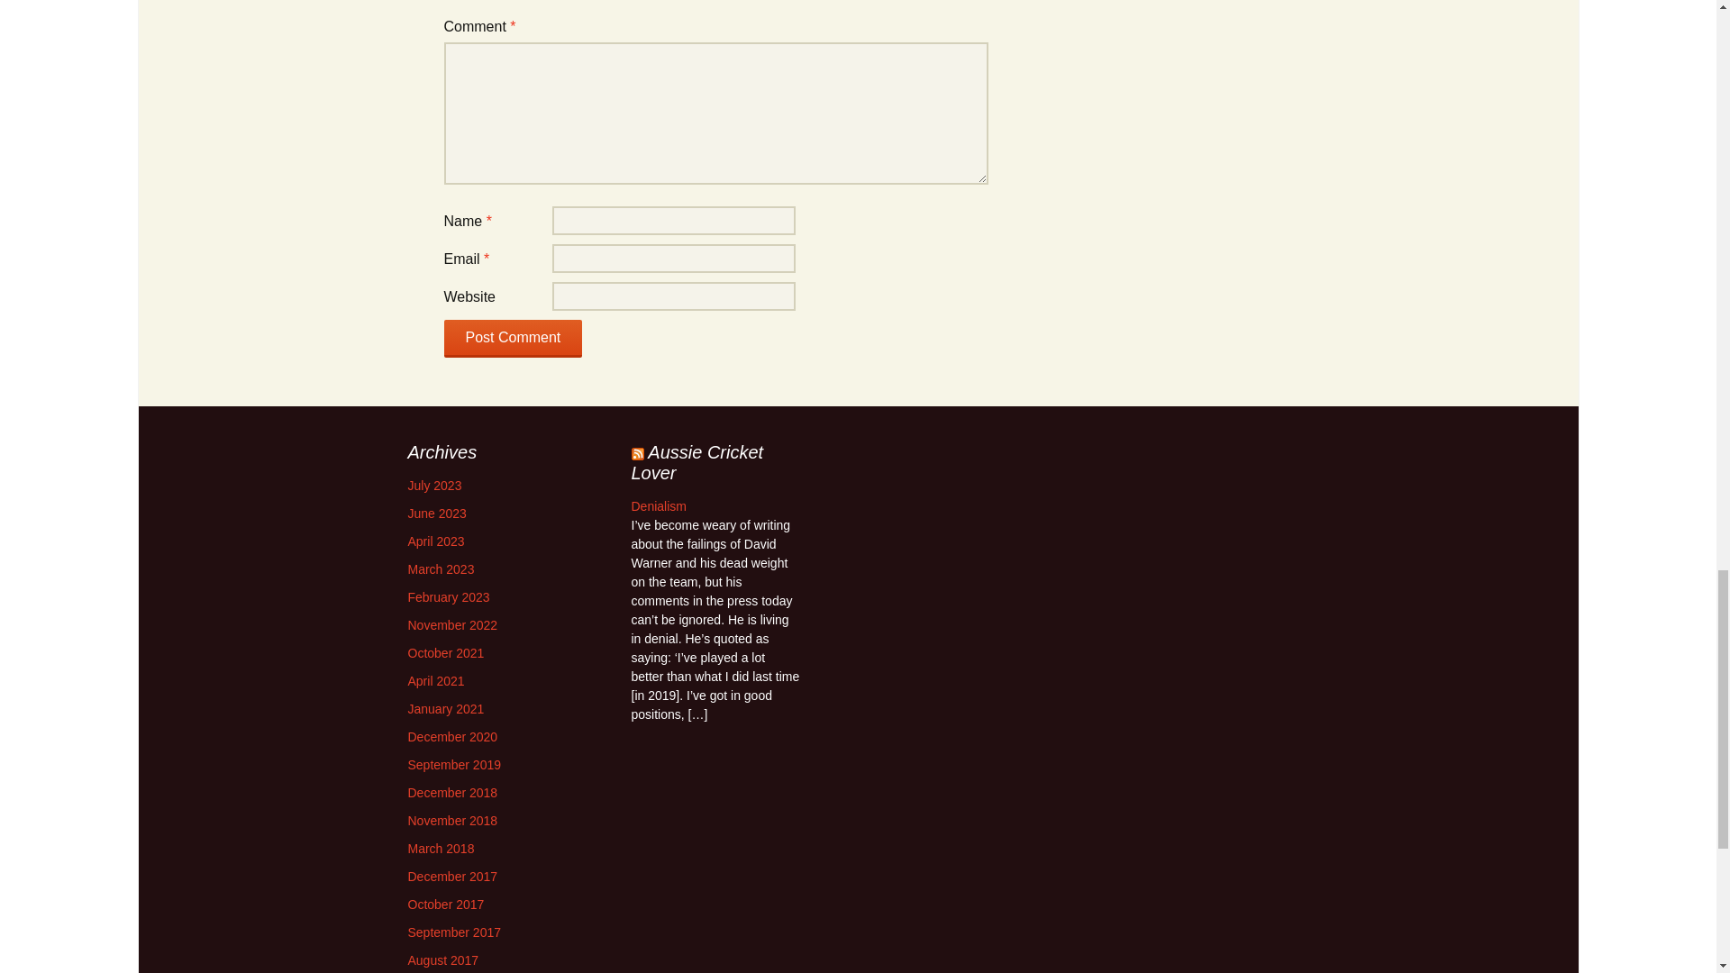 The height and width of the screenshot is (973, 1730). What do you see at coordinates (512, 339) in the screenshot?
I see `Post Comment` at bounding box center [512, 339].